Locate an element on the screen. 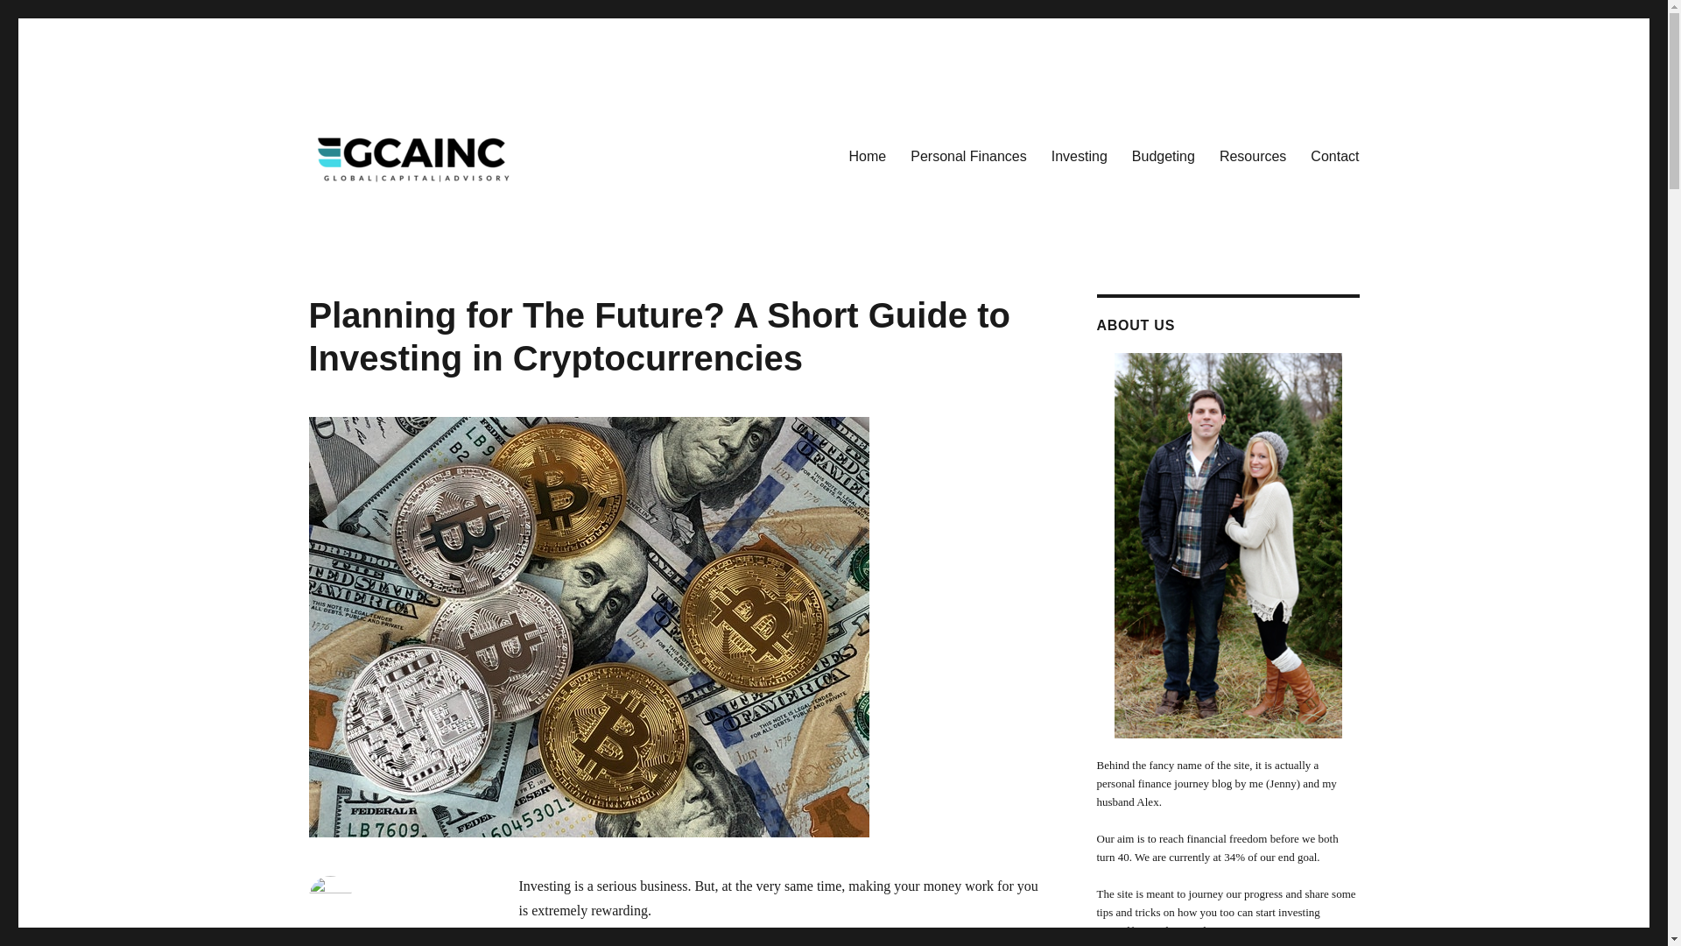  Alex is located at coordinates (319, 934).